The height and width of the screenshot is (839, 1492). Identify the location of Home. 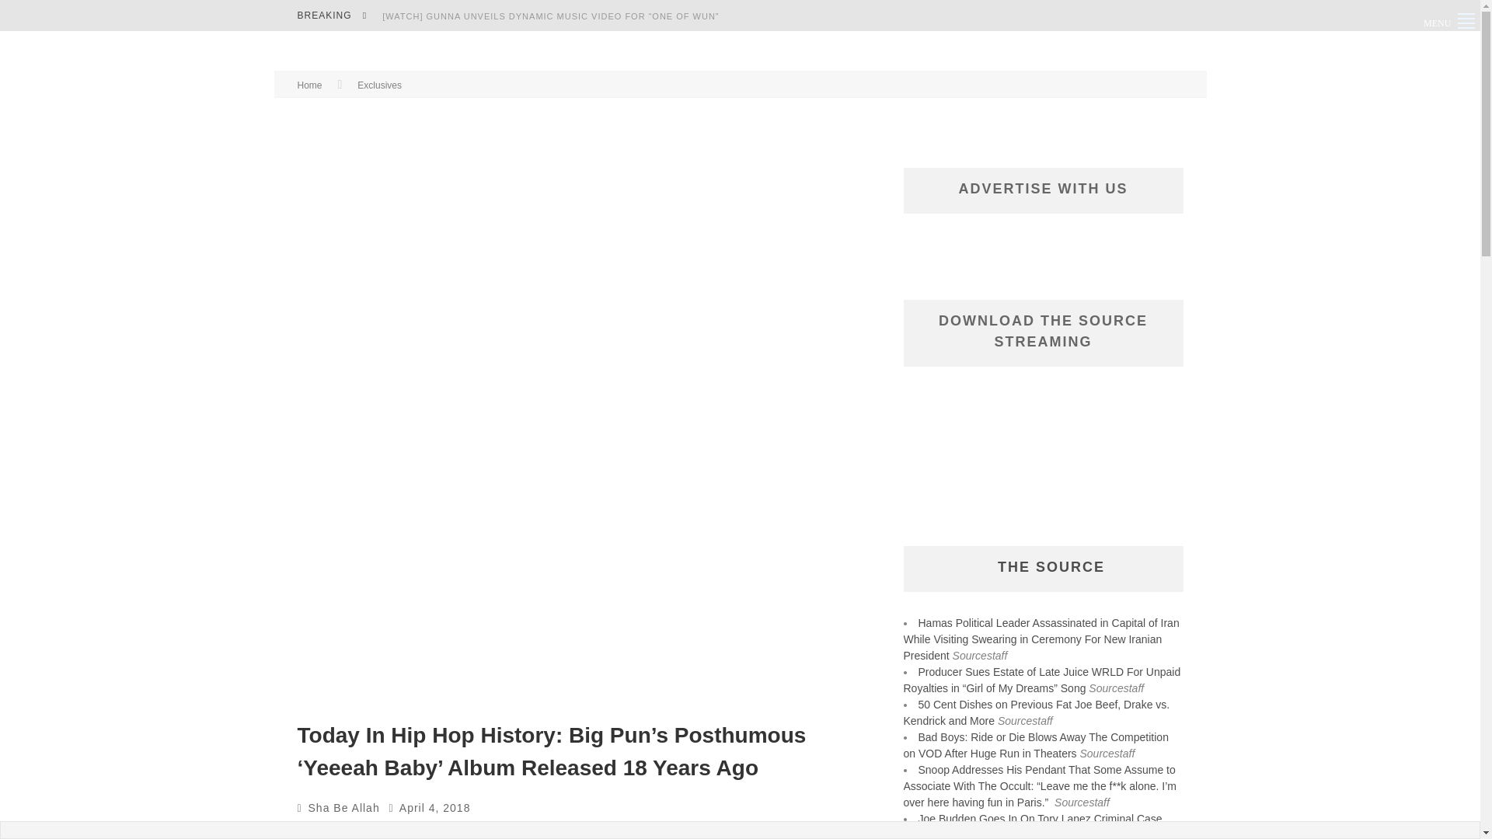
(309, 85).